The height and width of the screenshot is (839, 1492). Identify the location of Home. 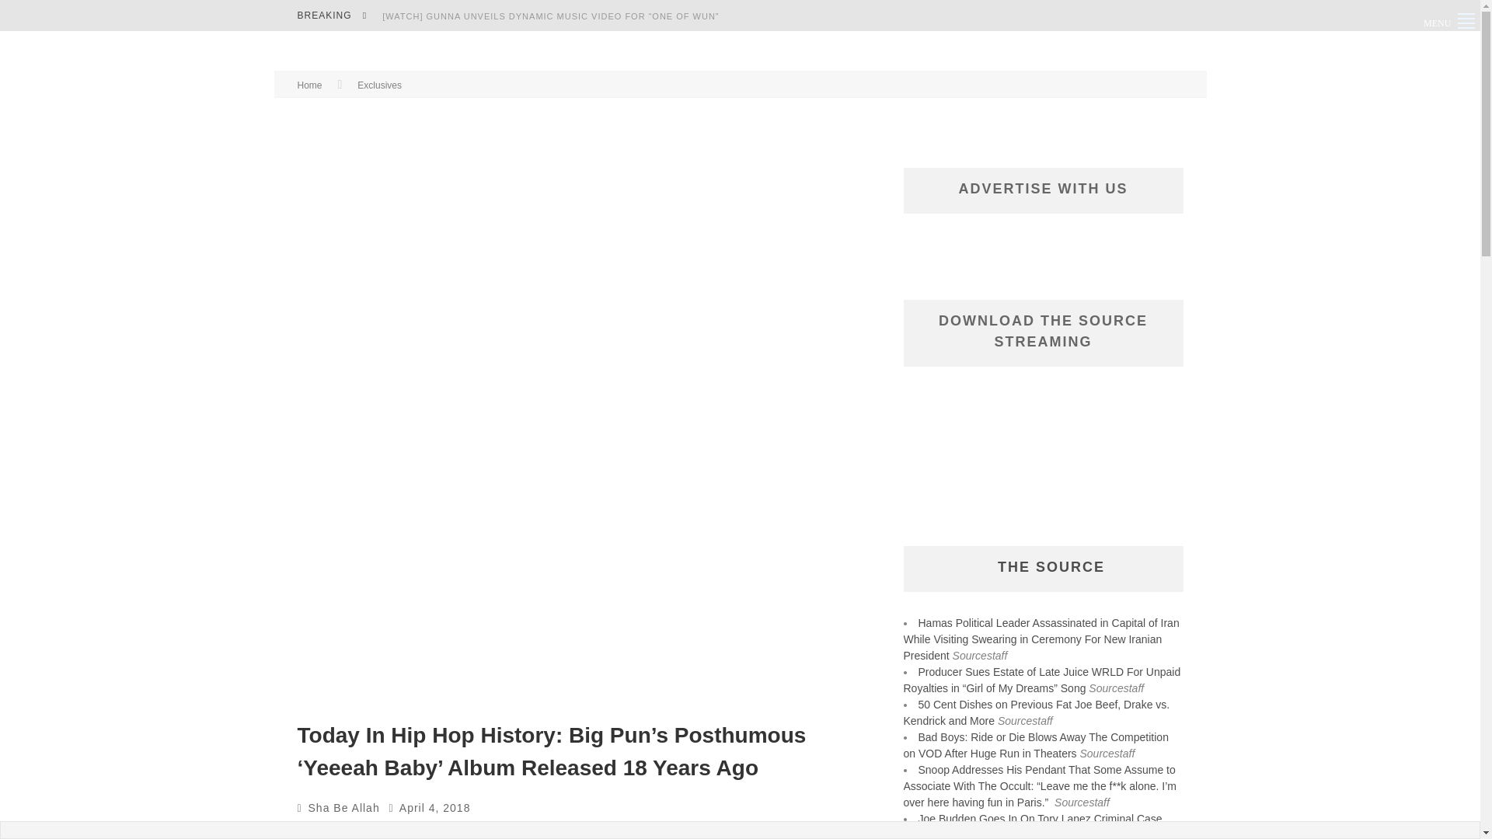
(309, 85).